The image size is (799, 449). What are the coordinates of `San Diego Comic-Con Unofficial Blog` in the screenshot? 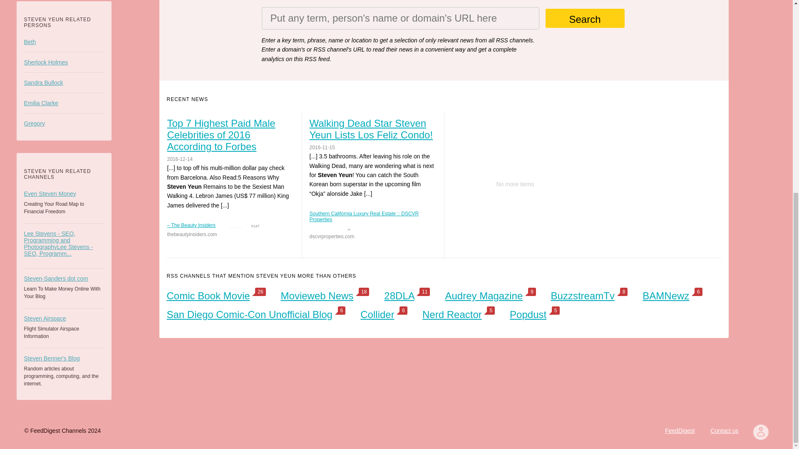 It's located at (249, 314).